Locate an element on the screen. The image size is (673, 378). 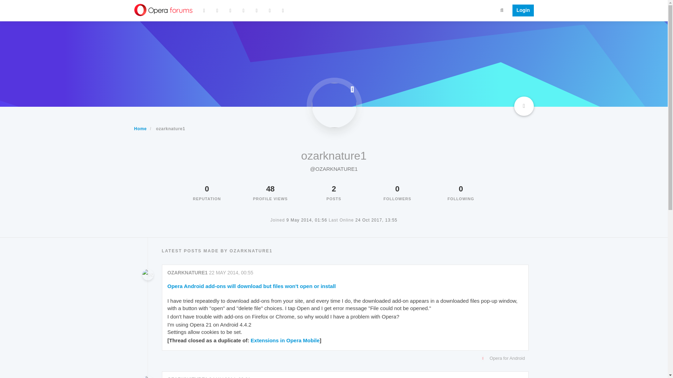
Login is located at coordinates (521, 10).